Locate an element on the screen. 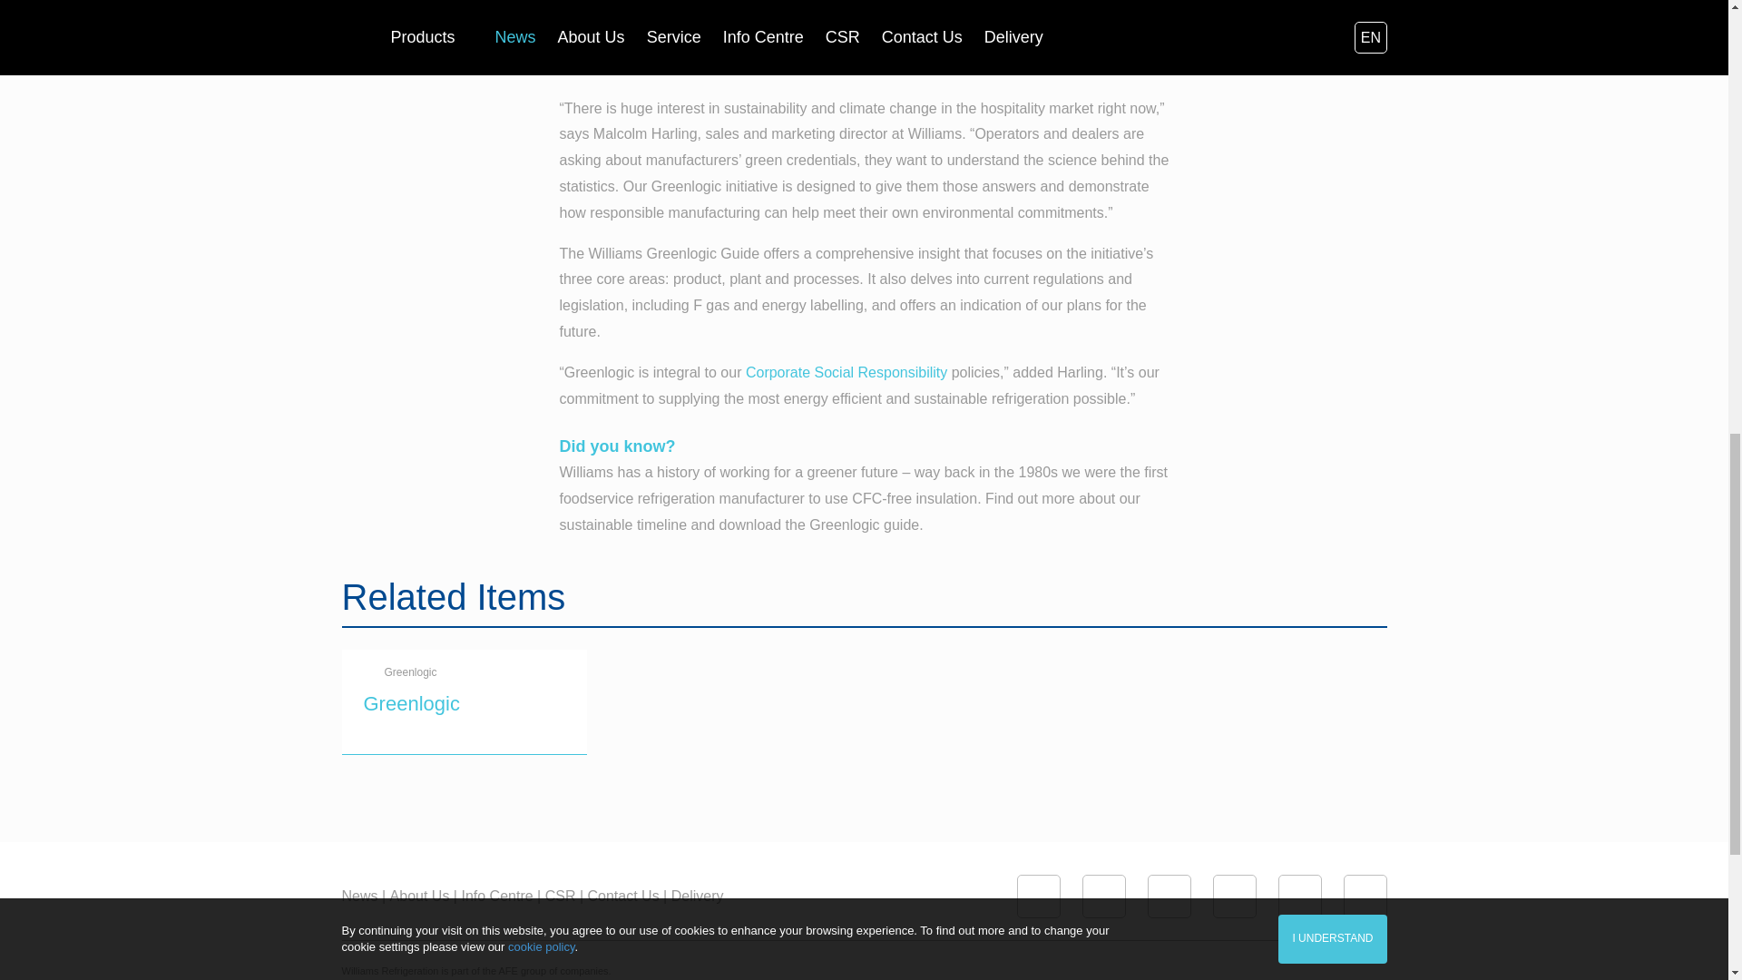  CSR is located at coordinates (564, 897).